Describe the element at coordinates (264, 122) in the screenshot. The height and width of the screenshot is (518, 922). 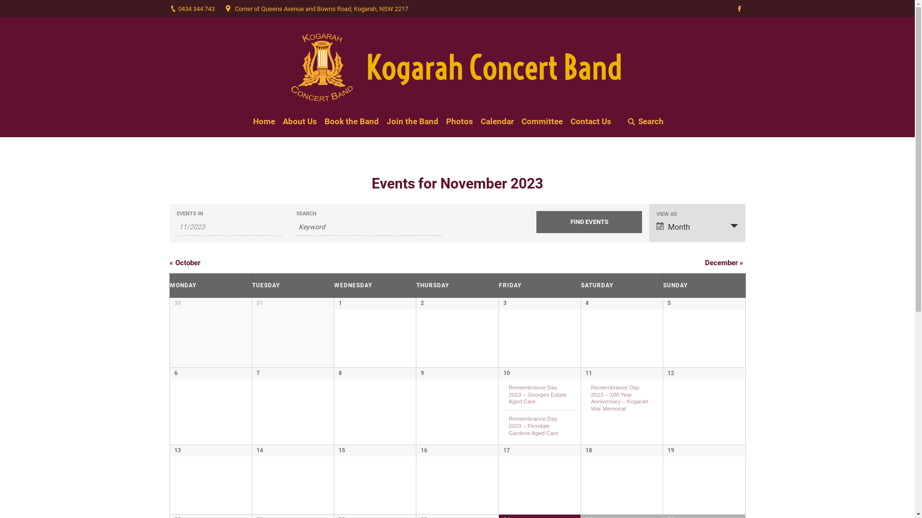
I see `Home` at that location.